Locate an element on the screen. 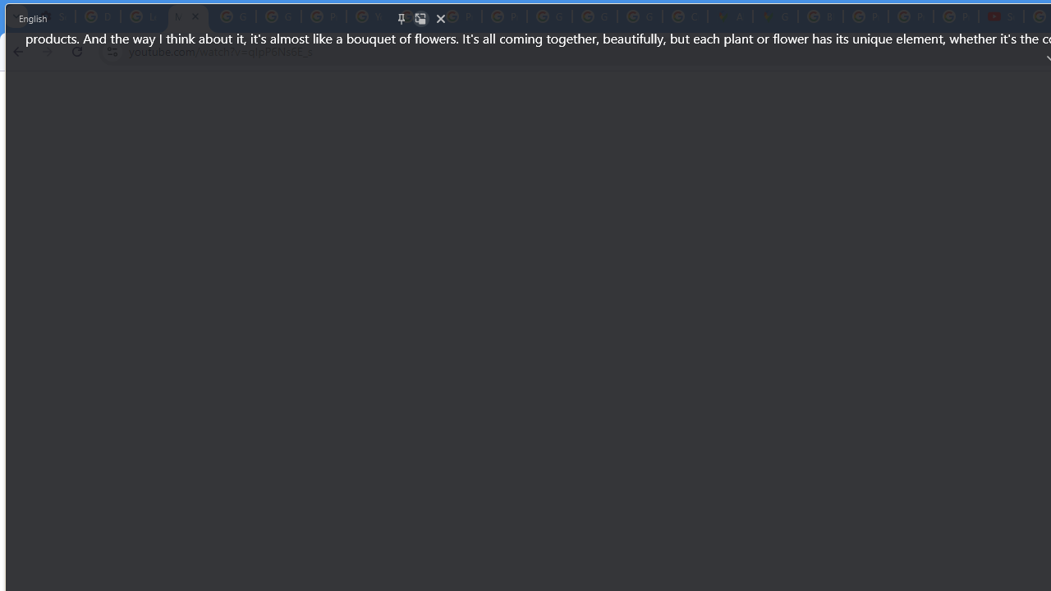 The width and height of the screenshot is (1051, 591). YouTube is located at coordinates (369, 16).